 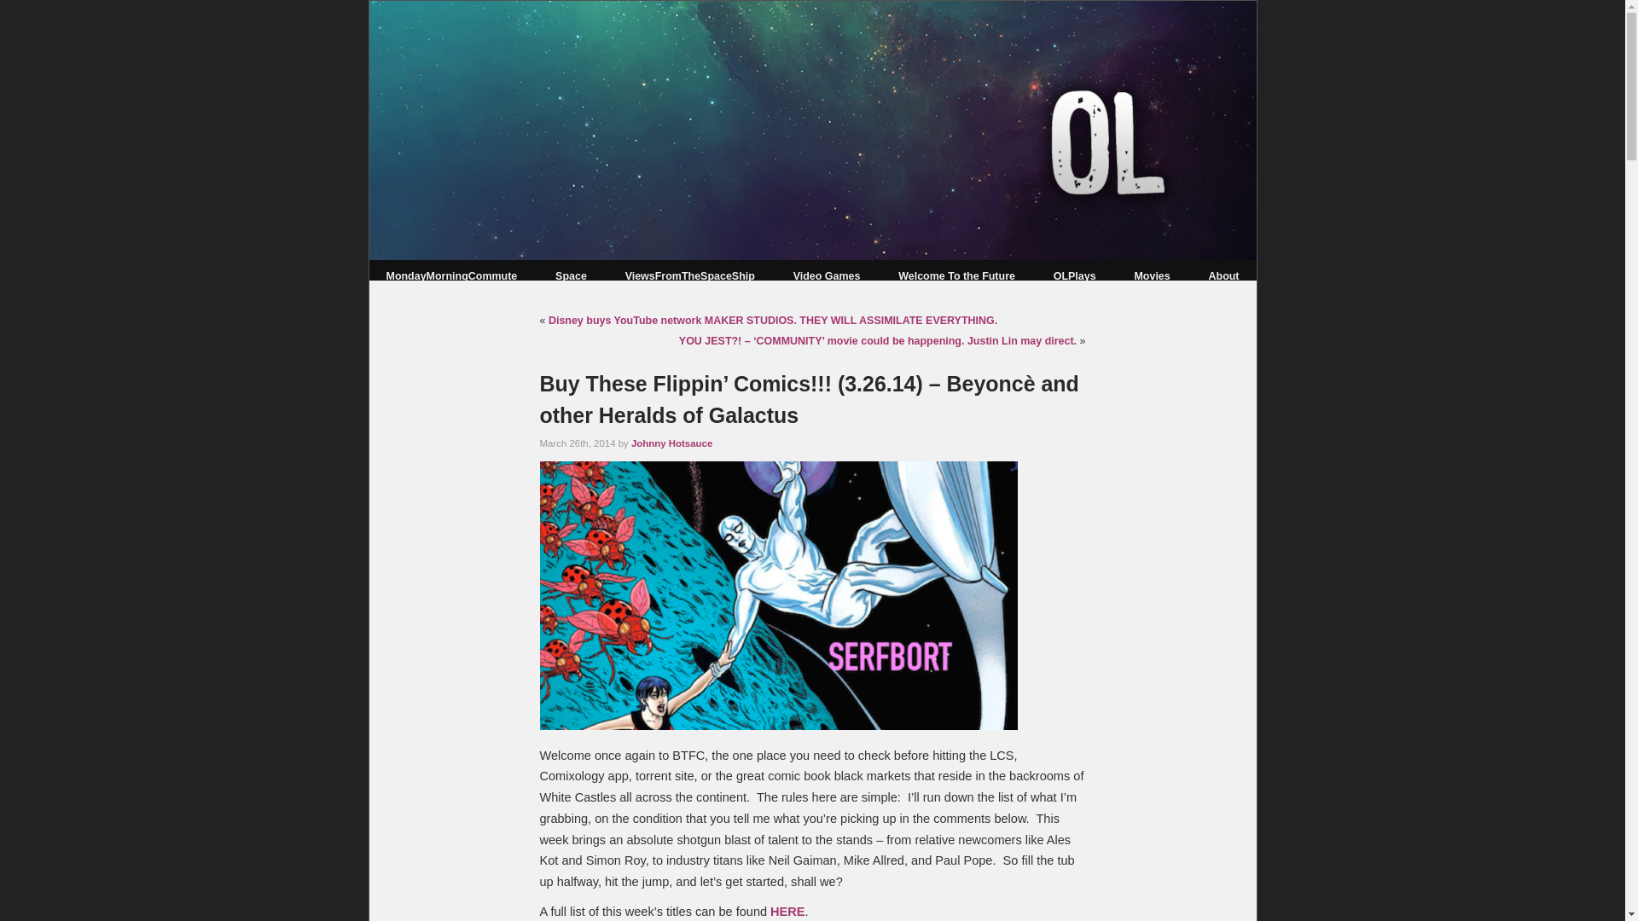 I want to click on About, so click(x=1223, y=276).